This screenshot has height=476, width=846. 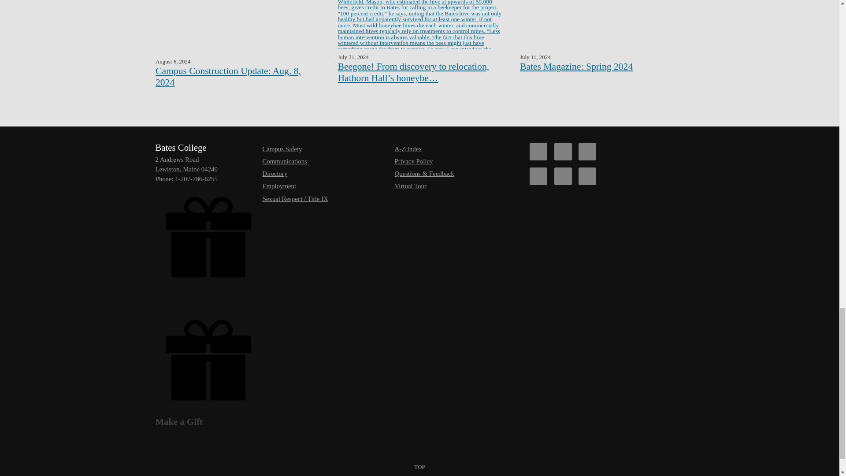 I want to click on LinkedIn icon, so click(x=587, y=176).